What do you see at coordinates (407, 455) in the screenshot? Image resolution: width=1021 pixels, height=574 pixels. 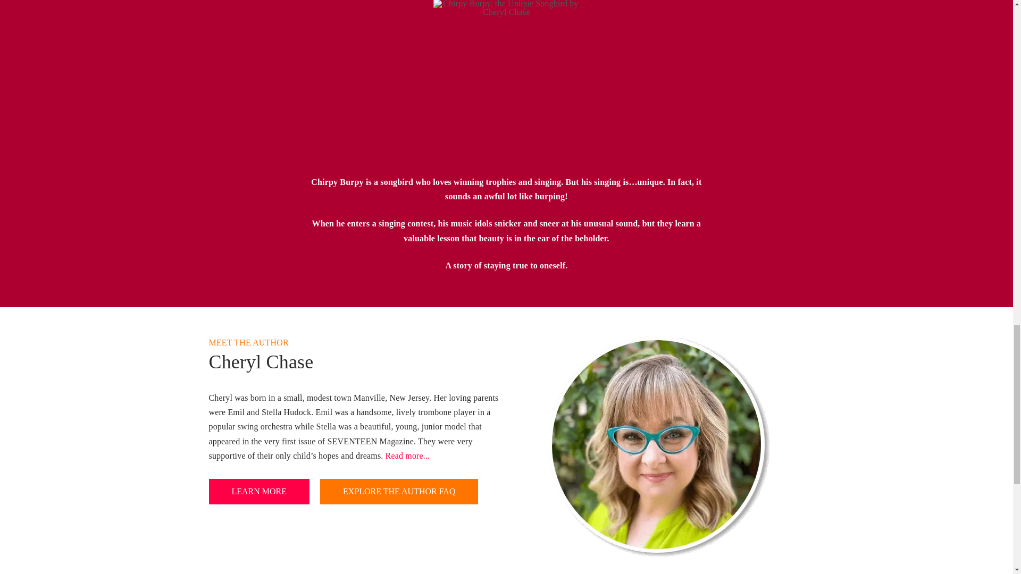 I see `Read more...` at bounding box center [407, 455].